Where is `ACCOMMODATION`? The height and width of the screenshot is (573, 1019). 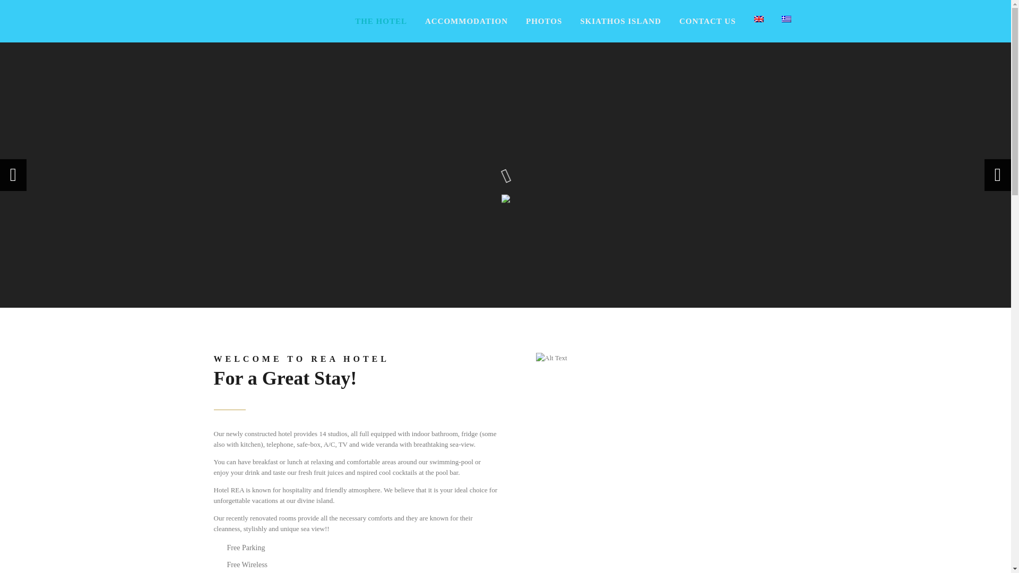 ACCOMMODATION is located at coordinates (467, 21).